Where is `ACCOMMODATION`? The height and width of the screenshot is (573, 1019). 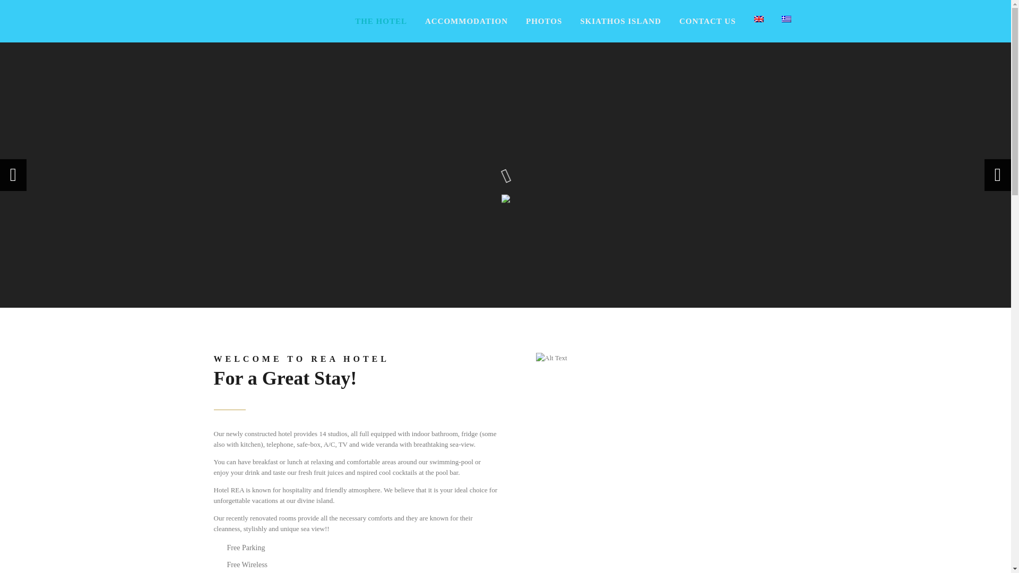 ACCOMMODATION is located at coordinates (467, 21).